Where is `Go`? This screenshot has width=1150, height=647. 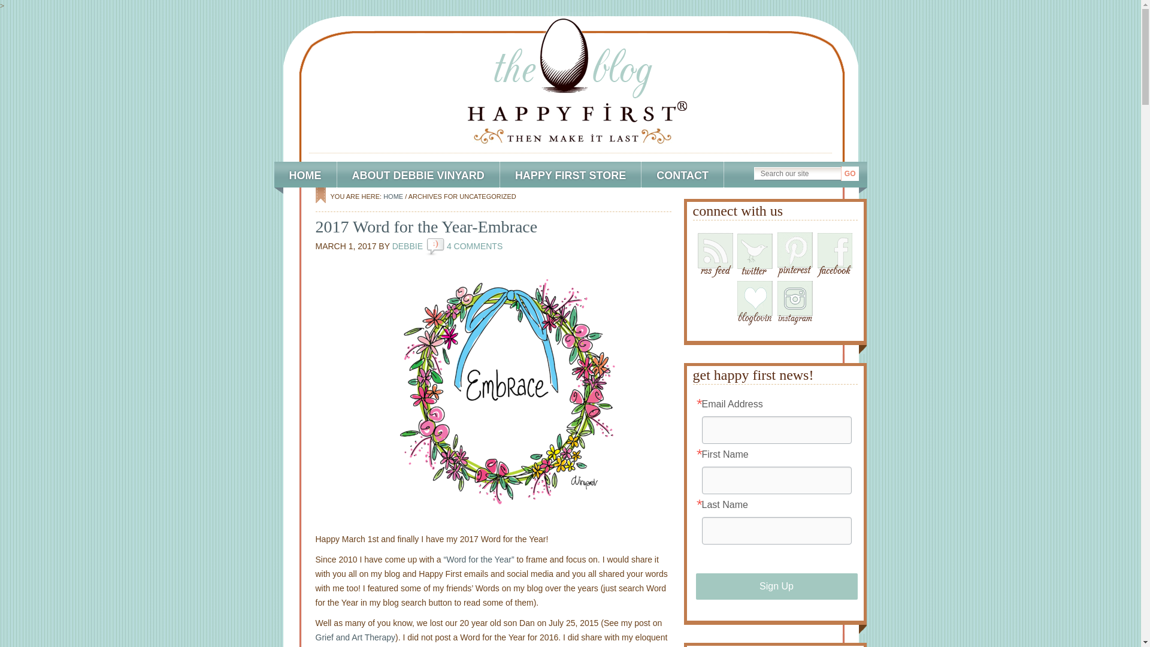
Go is located at coordinates (849, 174).